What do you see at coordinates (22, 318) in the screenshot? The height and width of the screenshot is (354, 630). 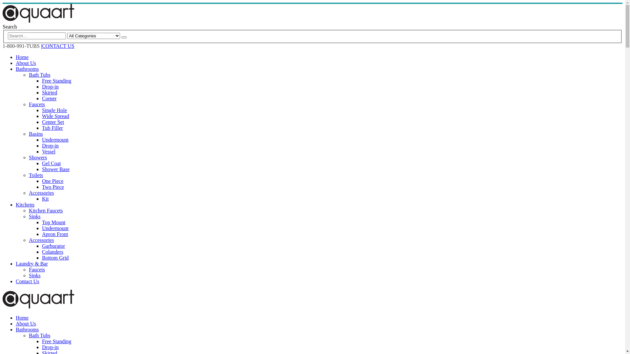 I see `Home` at bounding box center [22, 318].